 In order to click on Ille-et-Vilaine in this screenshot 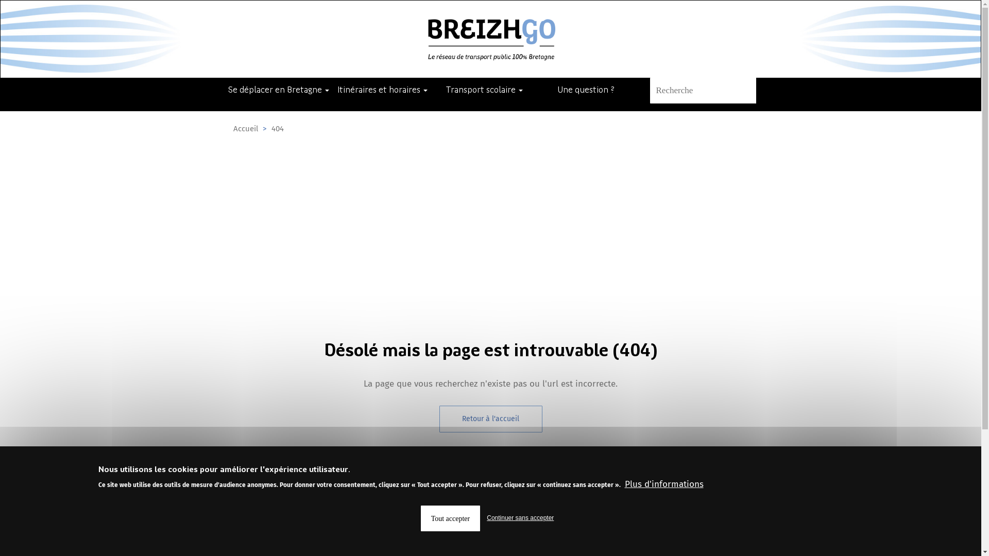, I will do `click(582, 547)`.